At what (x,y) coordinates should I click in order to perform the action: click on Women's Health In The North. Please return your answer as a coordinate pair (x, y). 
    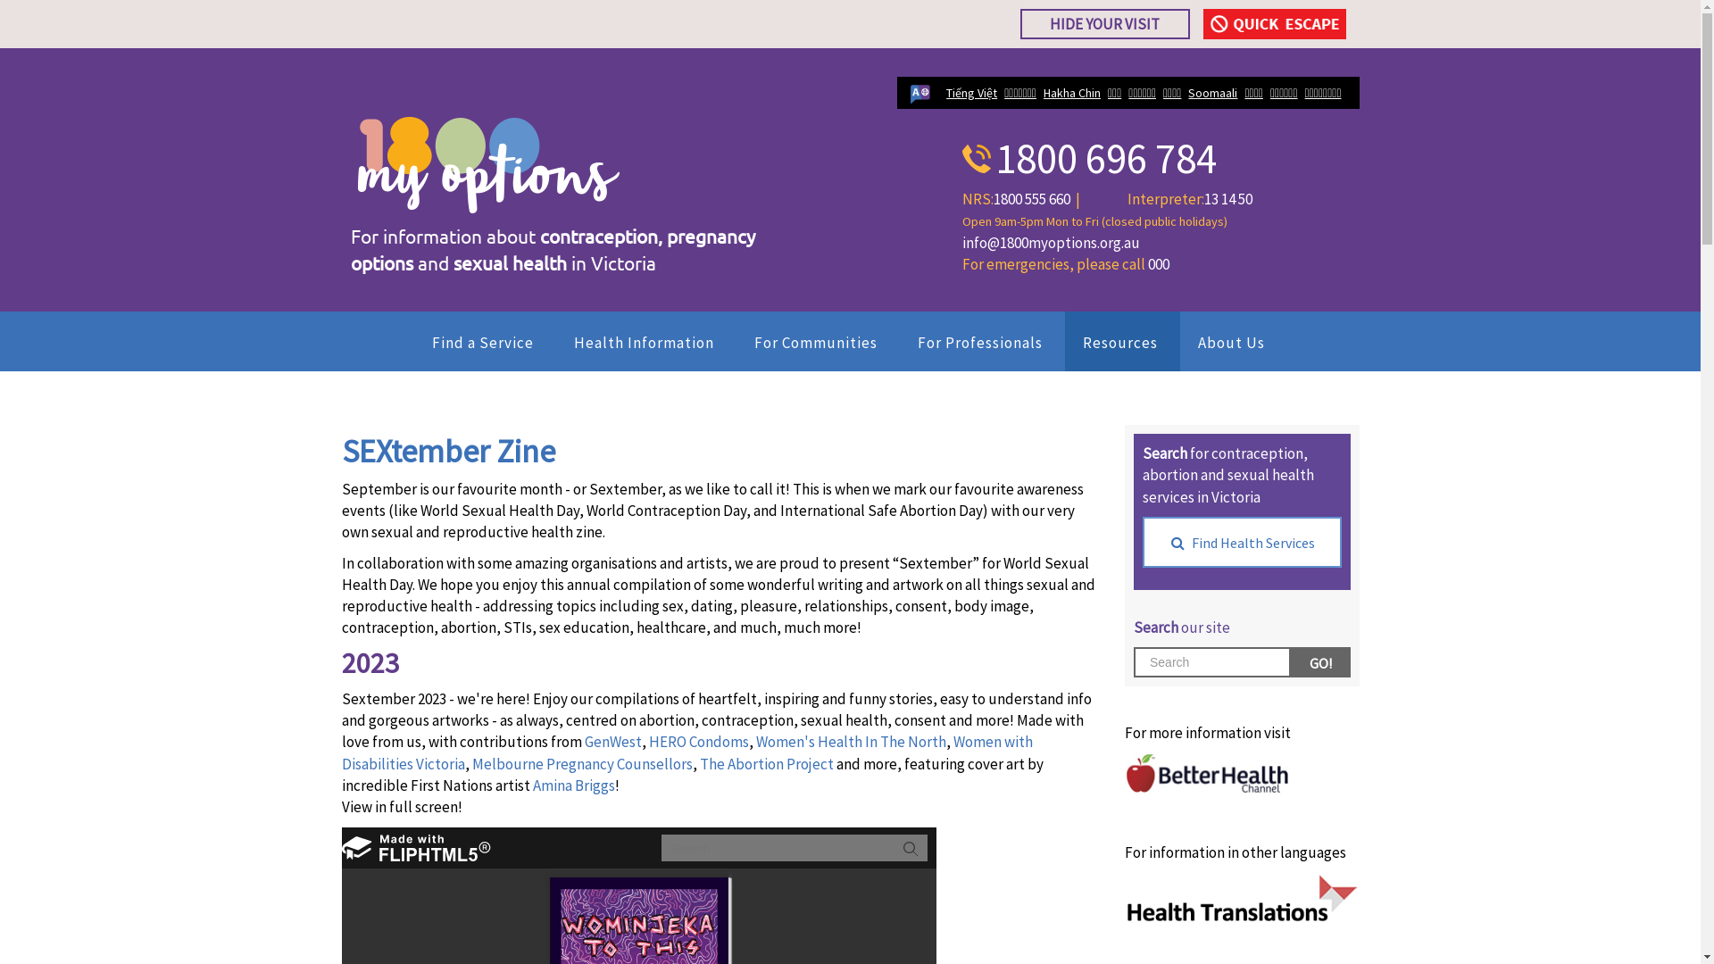
    Looking at the image, I should click on (850, 742).